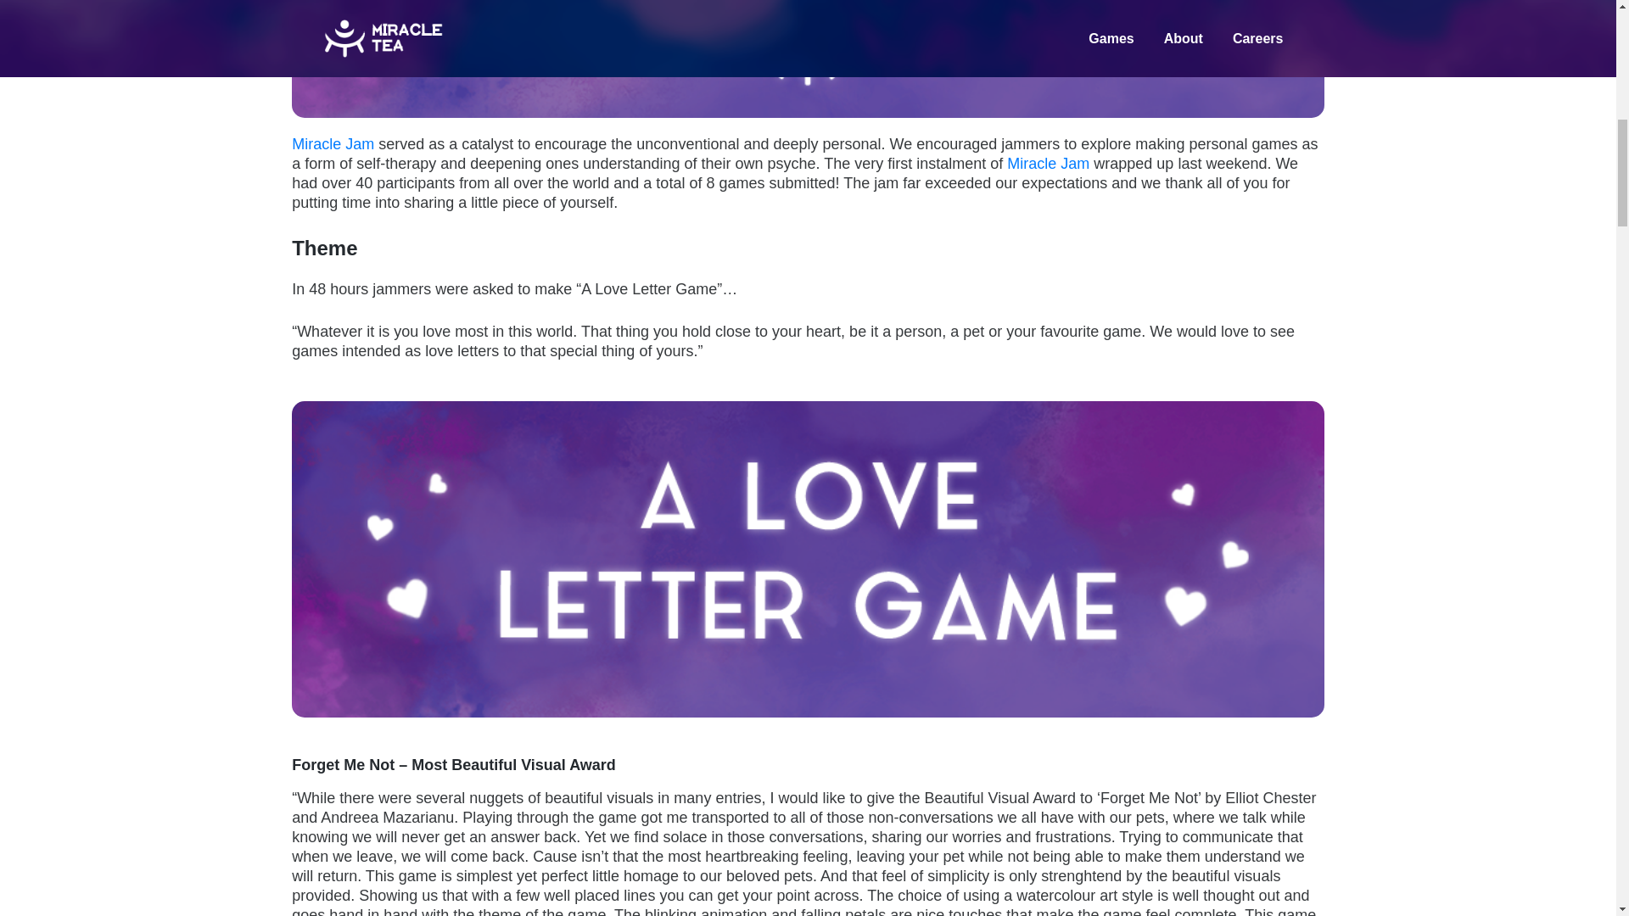 Image resolution: width=1629 pixels, height=916 pixels. Describe the element at coordinates (1048, 163) in the screenshot. I see `Miracle Jam` at that location.